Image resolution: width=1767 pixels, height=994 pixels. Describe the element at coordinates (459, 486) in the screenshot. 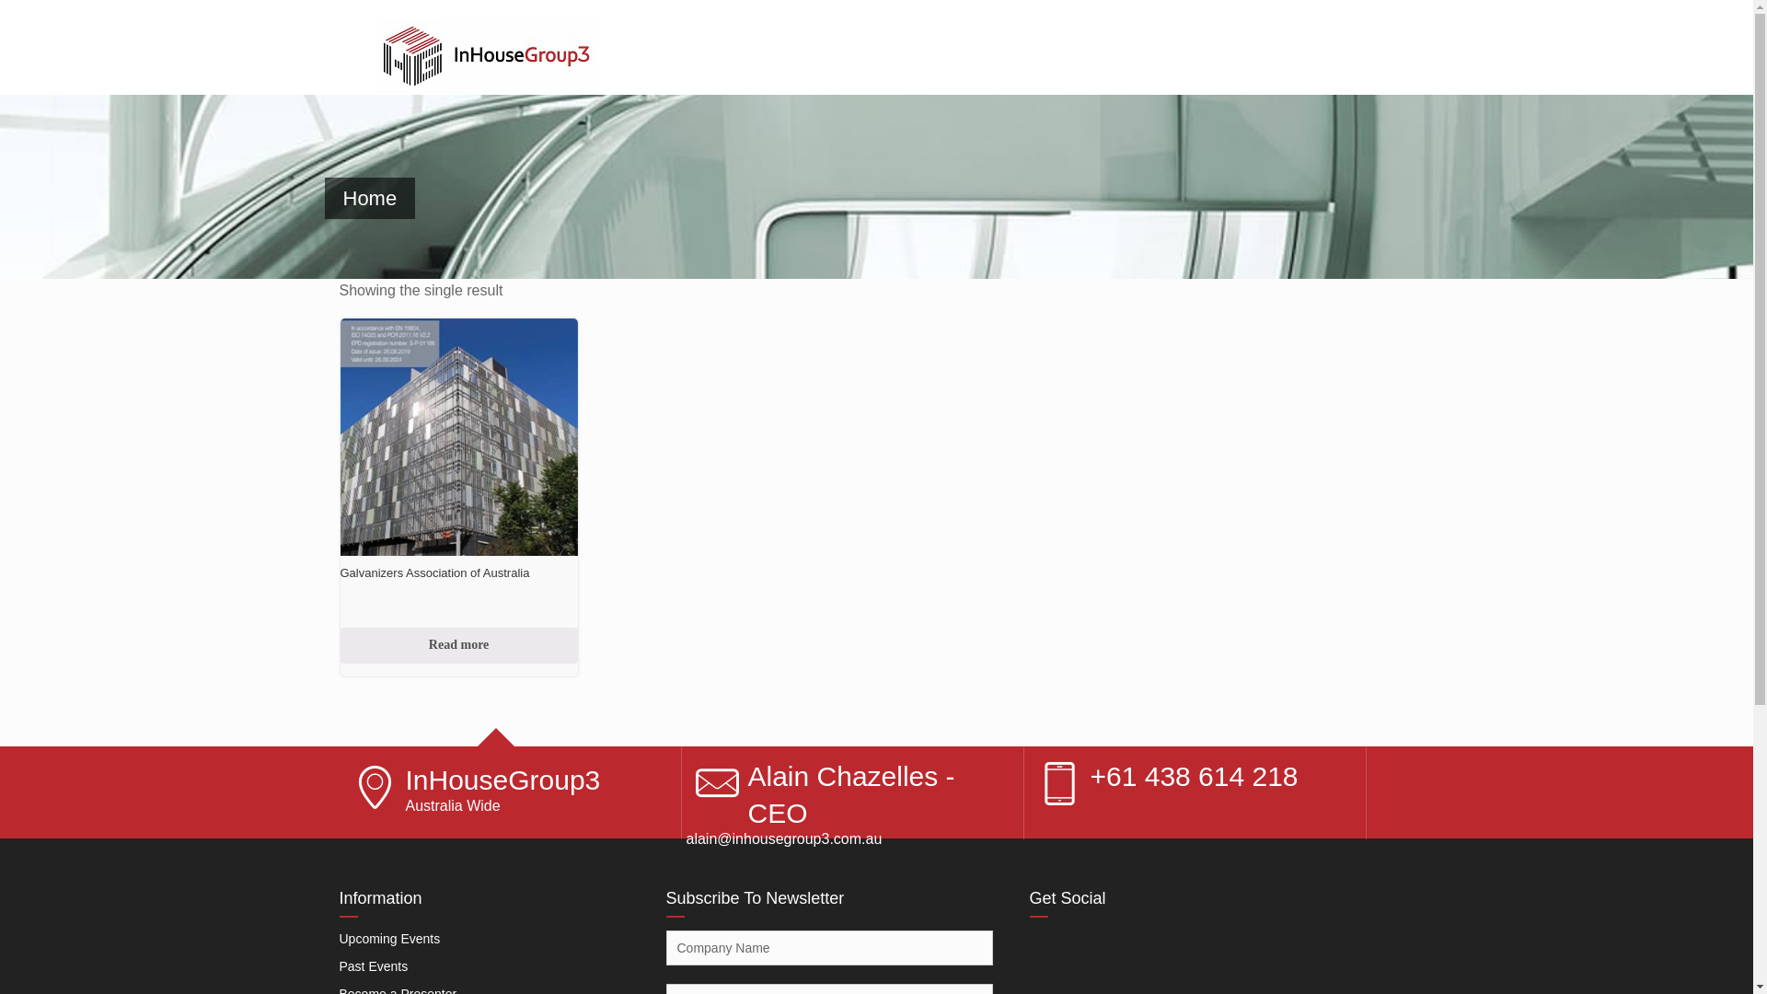

I see `Galvanizers Association of Australia` at that location.